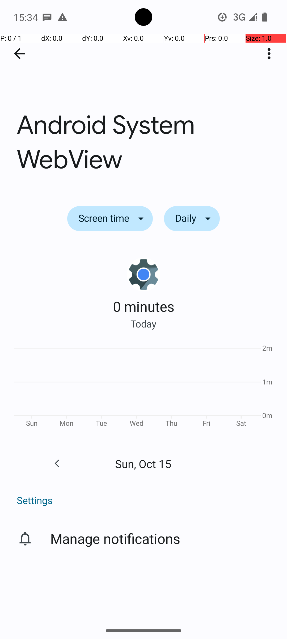 This screenshot has height=639, width=287. What do you see at coordinates (143, 95) in the screenshot?
I see `Android System WebView` at bounding box center [143, 95].